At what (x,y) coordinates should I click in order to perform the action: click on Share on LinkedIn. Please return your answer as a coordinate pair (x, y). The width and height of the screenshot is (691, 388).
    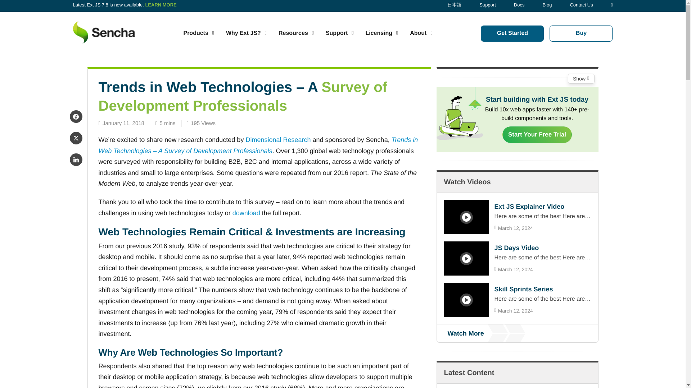
    Looking at the image, I should click on (76, 160).